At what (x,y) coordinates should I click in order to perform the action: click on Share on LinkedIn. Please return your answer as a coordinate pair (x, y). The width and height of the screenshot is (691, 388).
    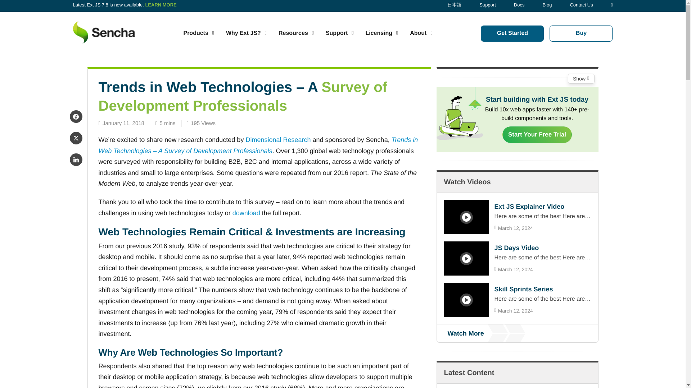
    Looking at the image, I should click on (76, 160).